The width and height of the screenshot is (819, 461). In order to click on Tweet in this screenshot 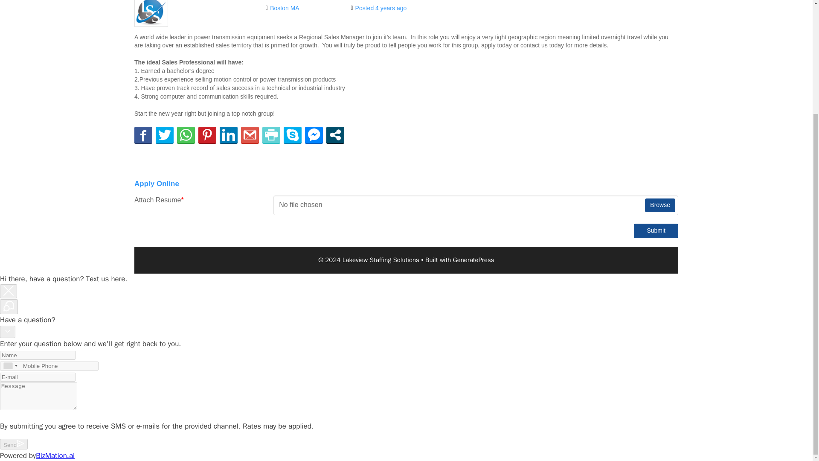, I will do `click(165, 135)`.